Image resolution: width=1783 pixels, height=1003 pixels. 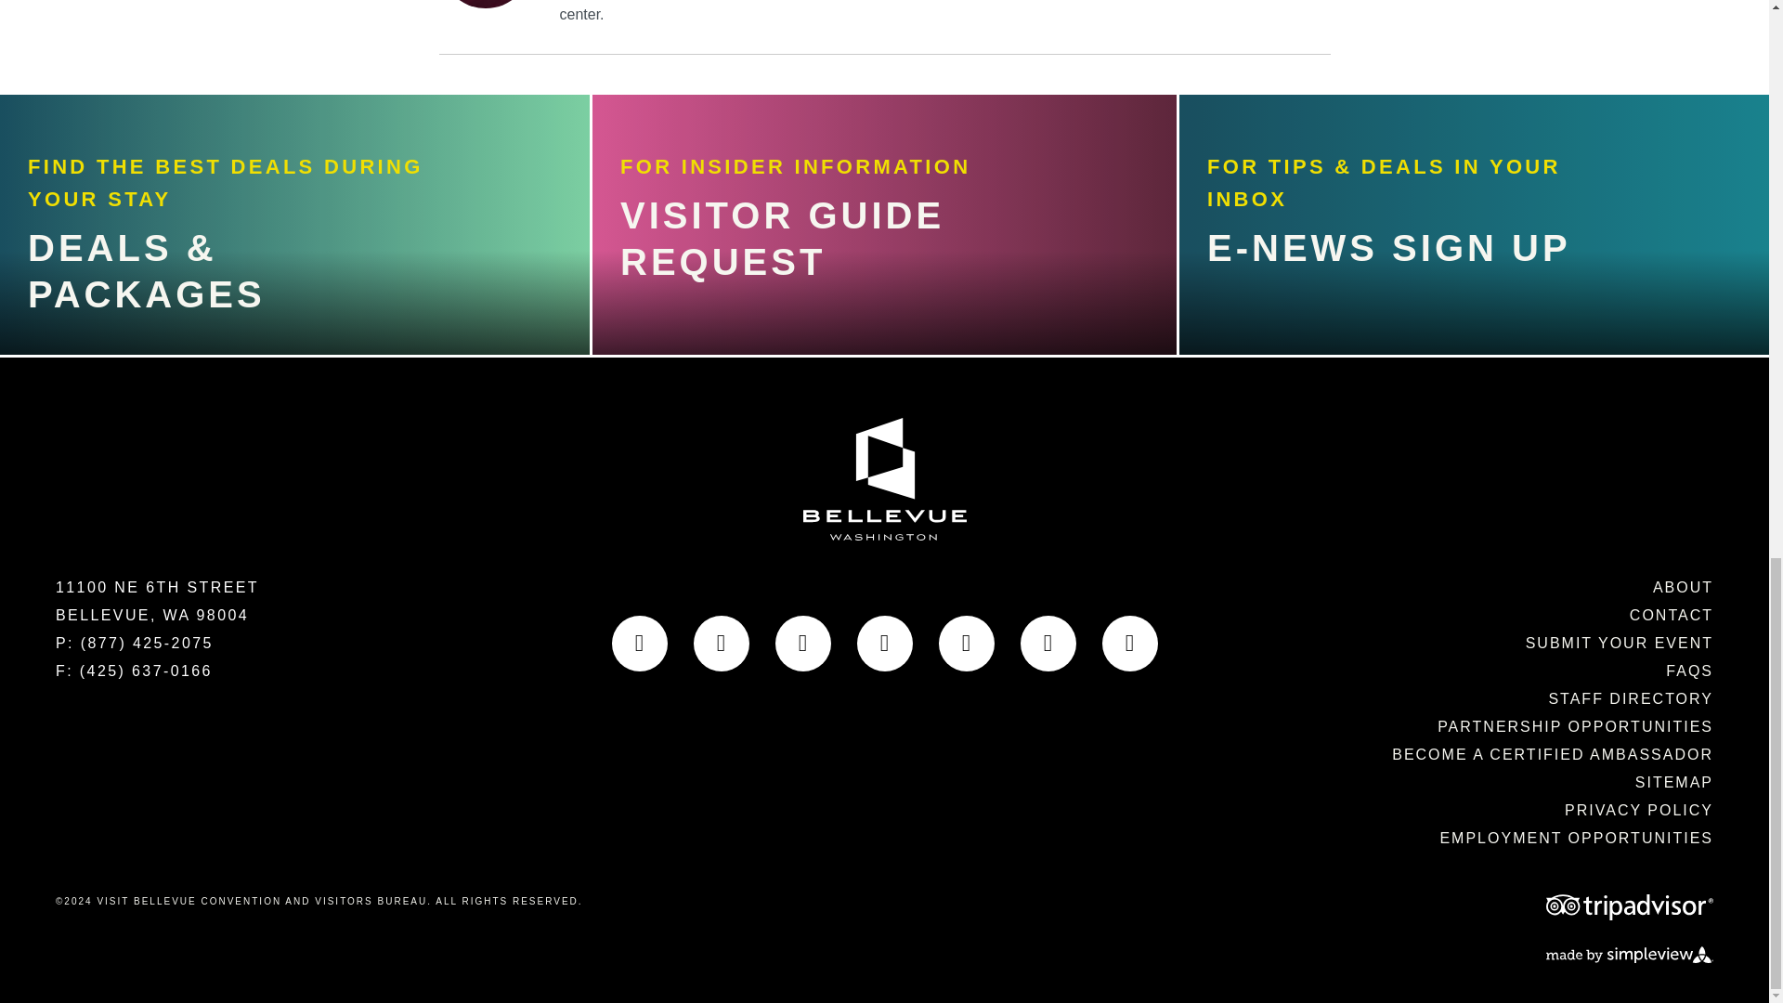 I want to click on HOTELS, so click(x=171, y=236).